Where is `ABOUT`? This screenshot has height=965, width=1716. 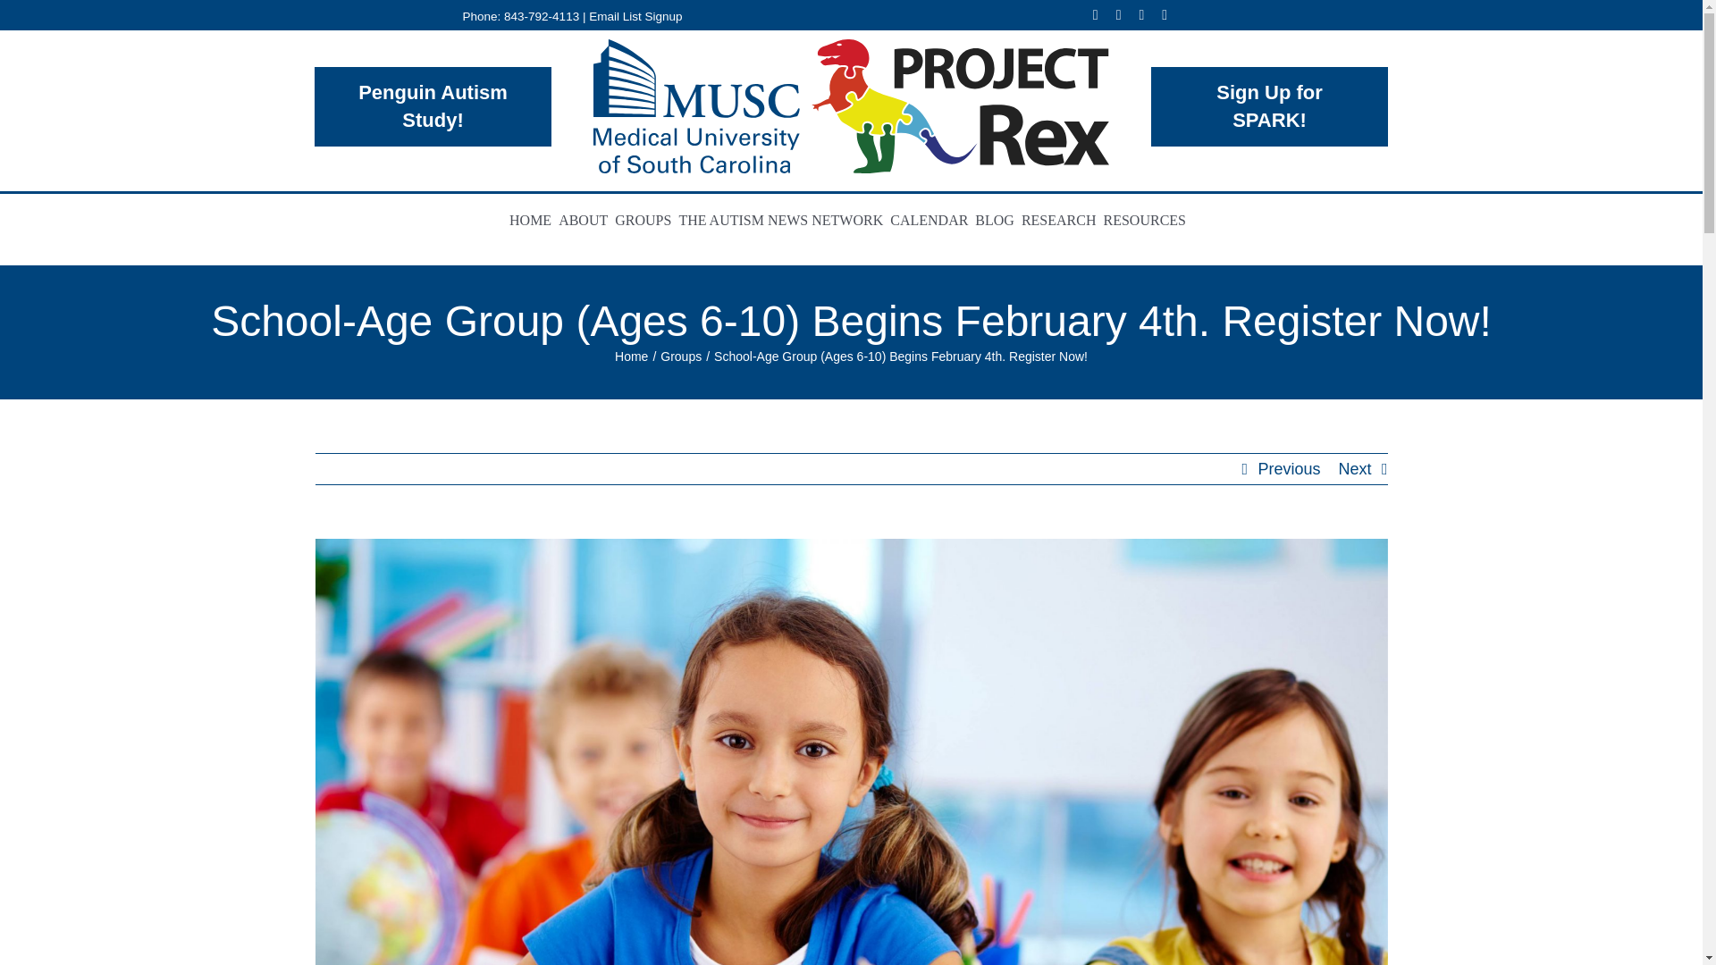
ABOUT is located at coordinates (586, 222).